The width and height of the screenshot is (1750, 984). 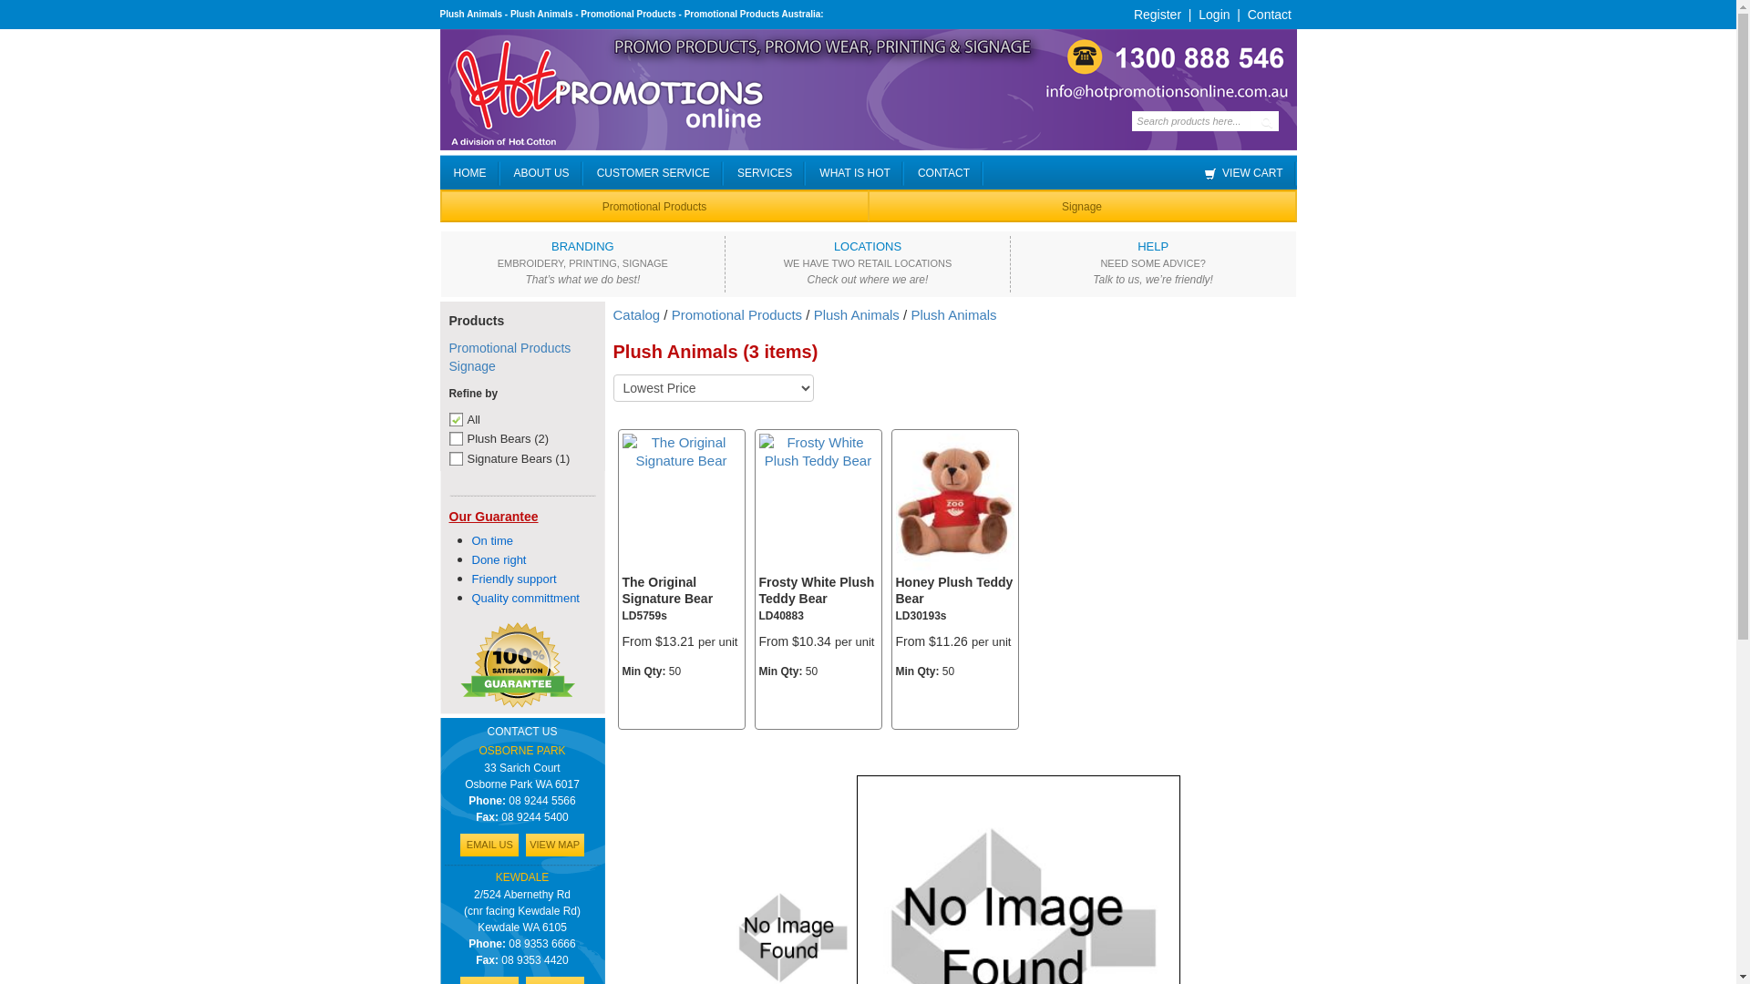 What do you see at coordinates (818, 452) in the screenshot?
I see `Frosty White Plush Teddy Bear` at bounding box center [818, 452].